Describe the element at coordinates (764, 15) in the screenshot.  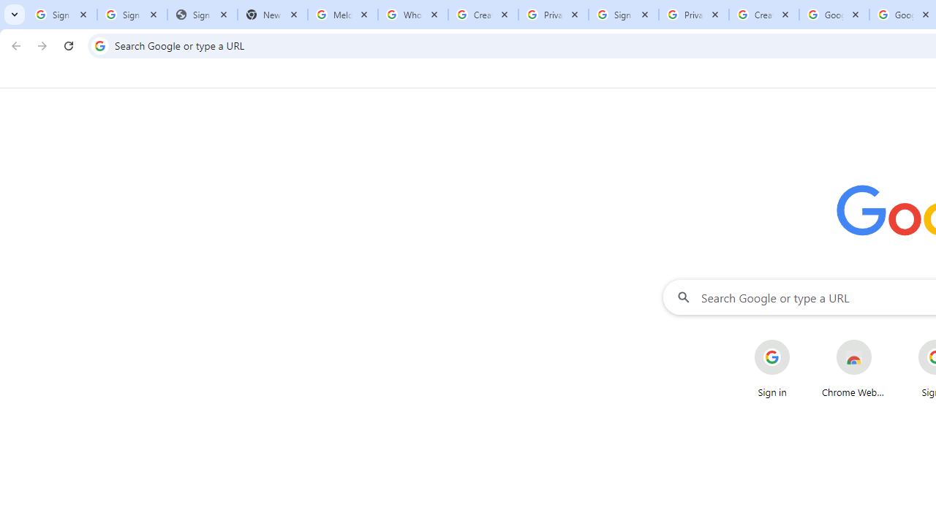
I see `Create your Google Account` at that location.